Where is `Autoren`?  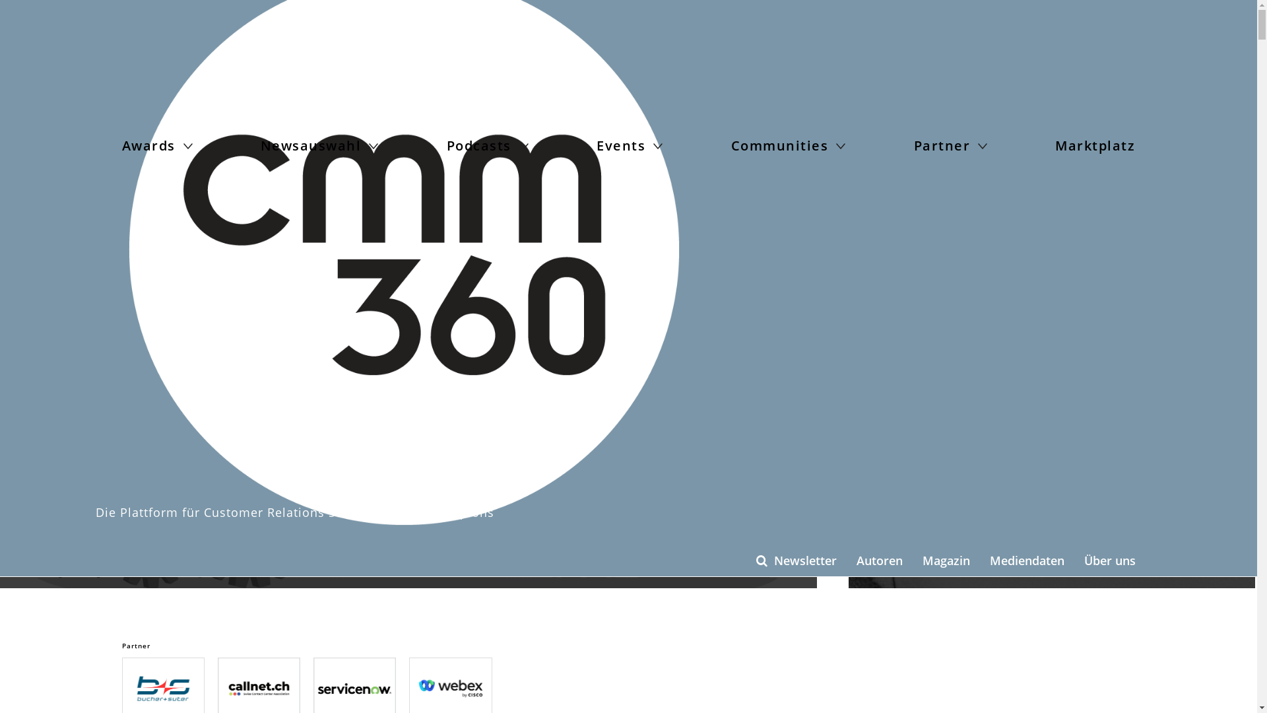
Autoren is located at coordinates (880, 561).